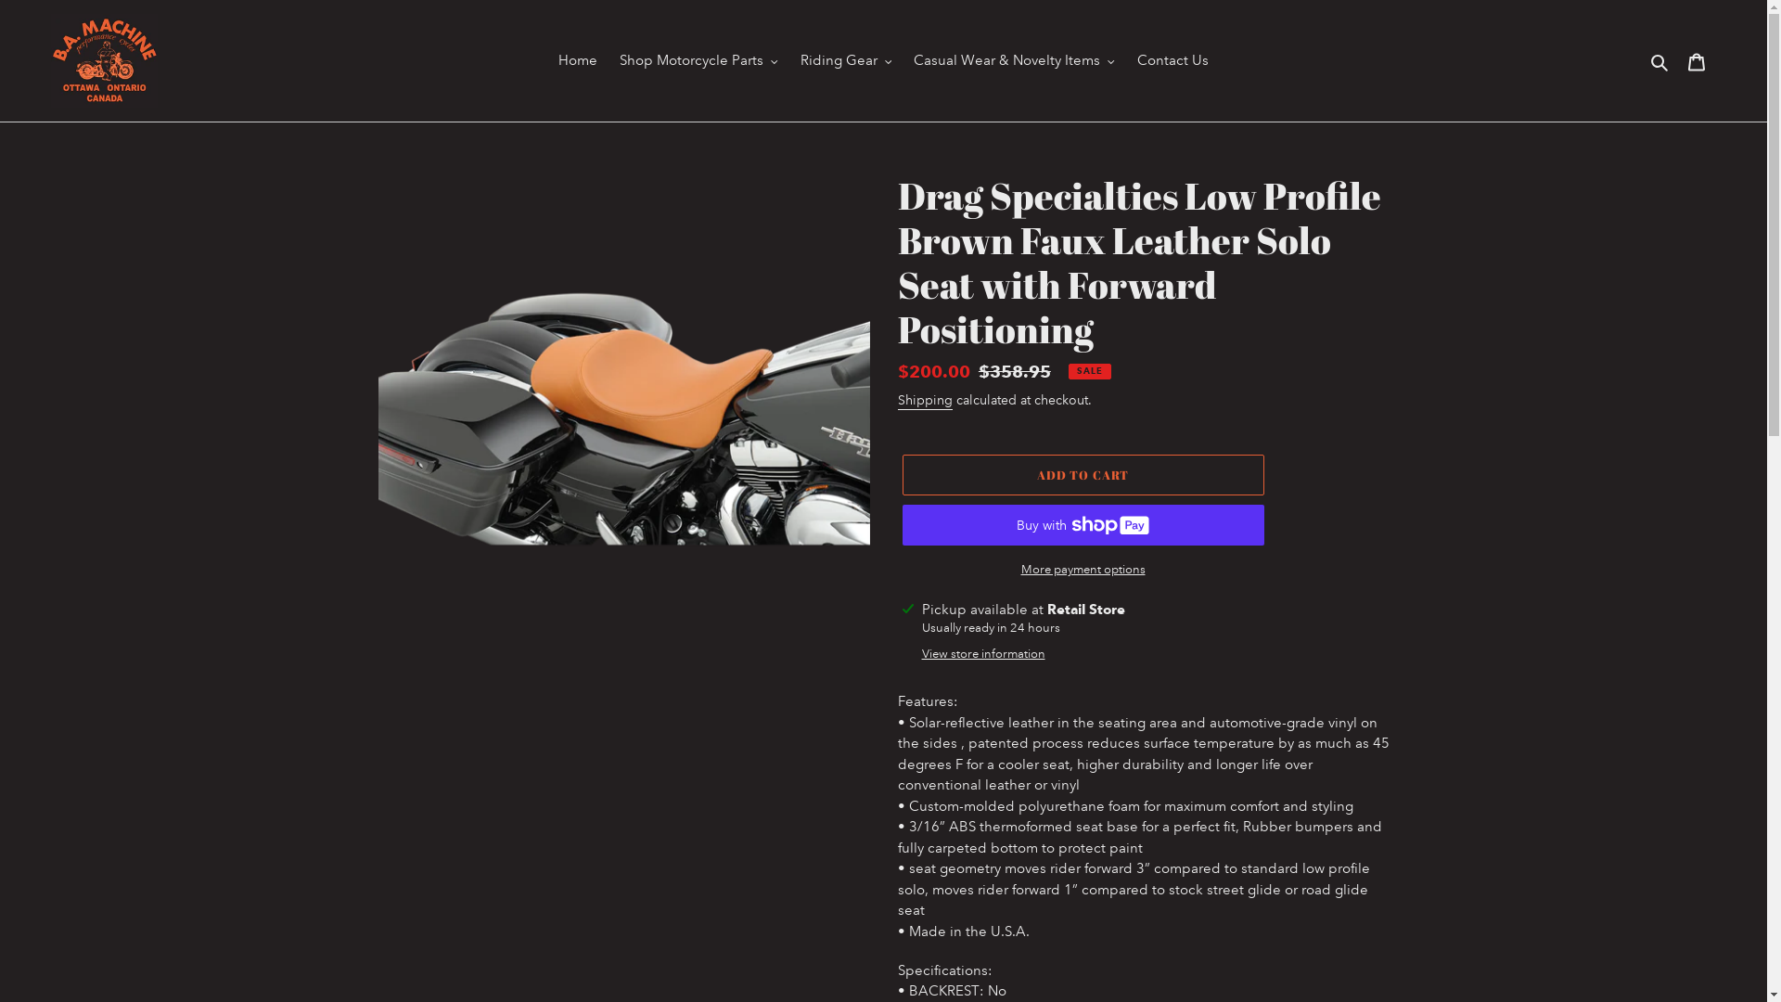 The image size is (1781, 1002). What do you see at coordinates (1697, 61) in the screenshot?
I see `Cart` at bounding box center [1697, 61].